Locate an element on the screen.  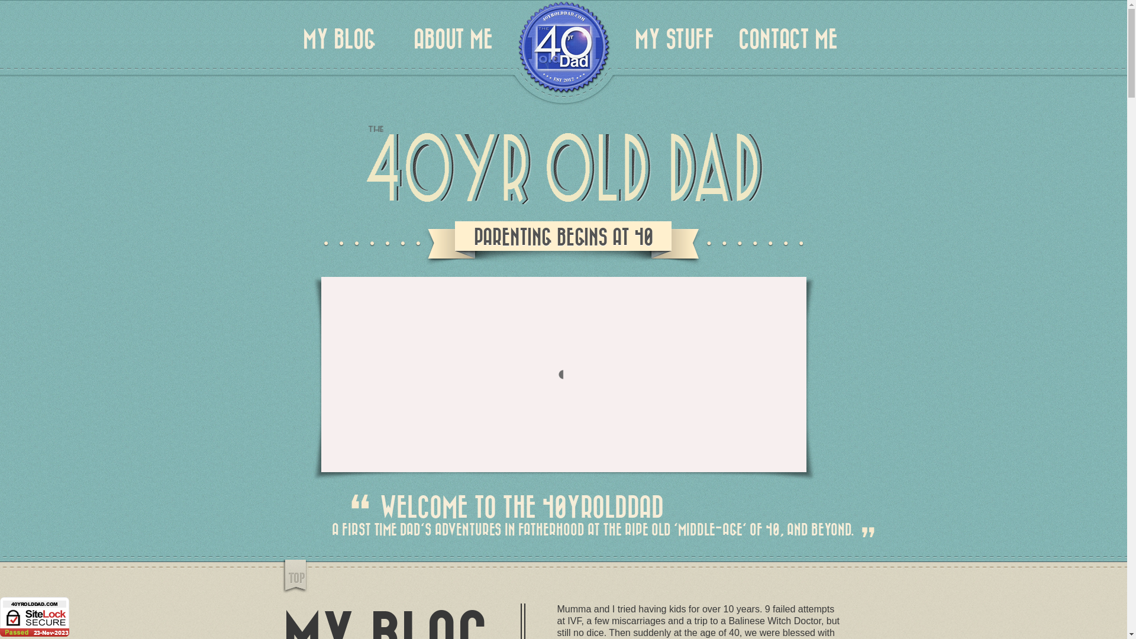
ABOUT ME is located at coordinates (453, 40).